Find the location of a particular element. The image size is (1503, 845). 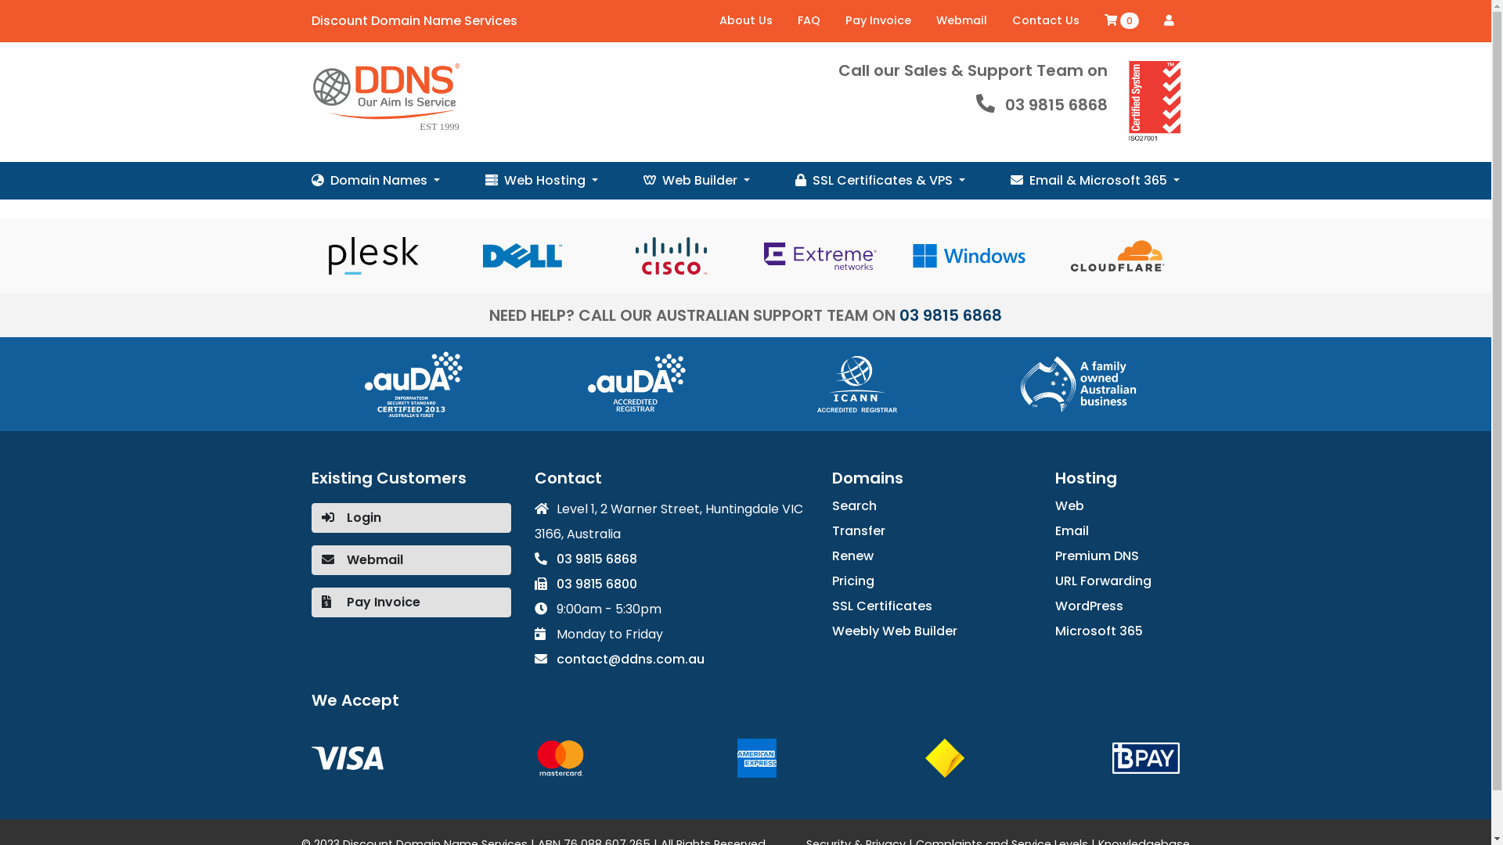

About Us is located at coordinates (745, 21).